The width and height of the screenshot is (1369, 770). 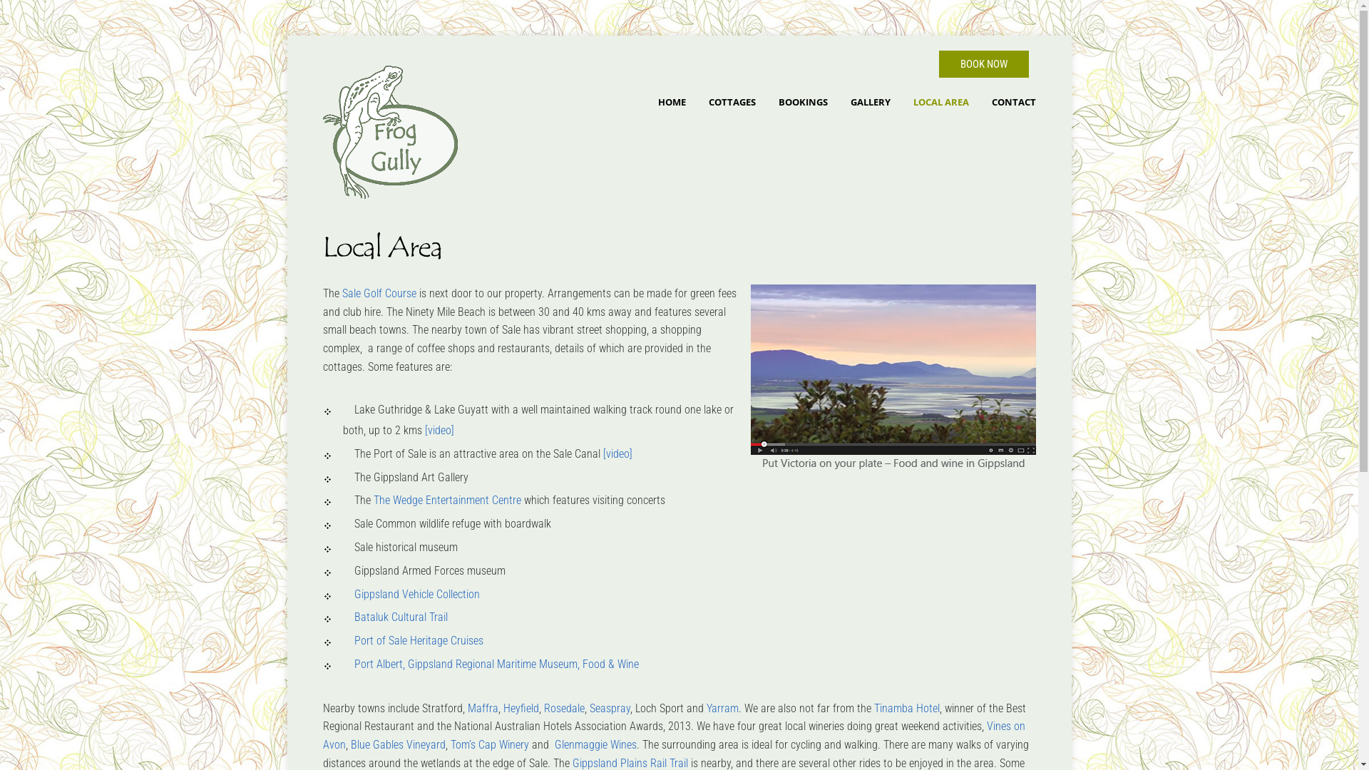 What do you see at coordinates (1013, 102) in the screenshot?
I see `CONTACT` at bounding box center [1013, 102].